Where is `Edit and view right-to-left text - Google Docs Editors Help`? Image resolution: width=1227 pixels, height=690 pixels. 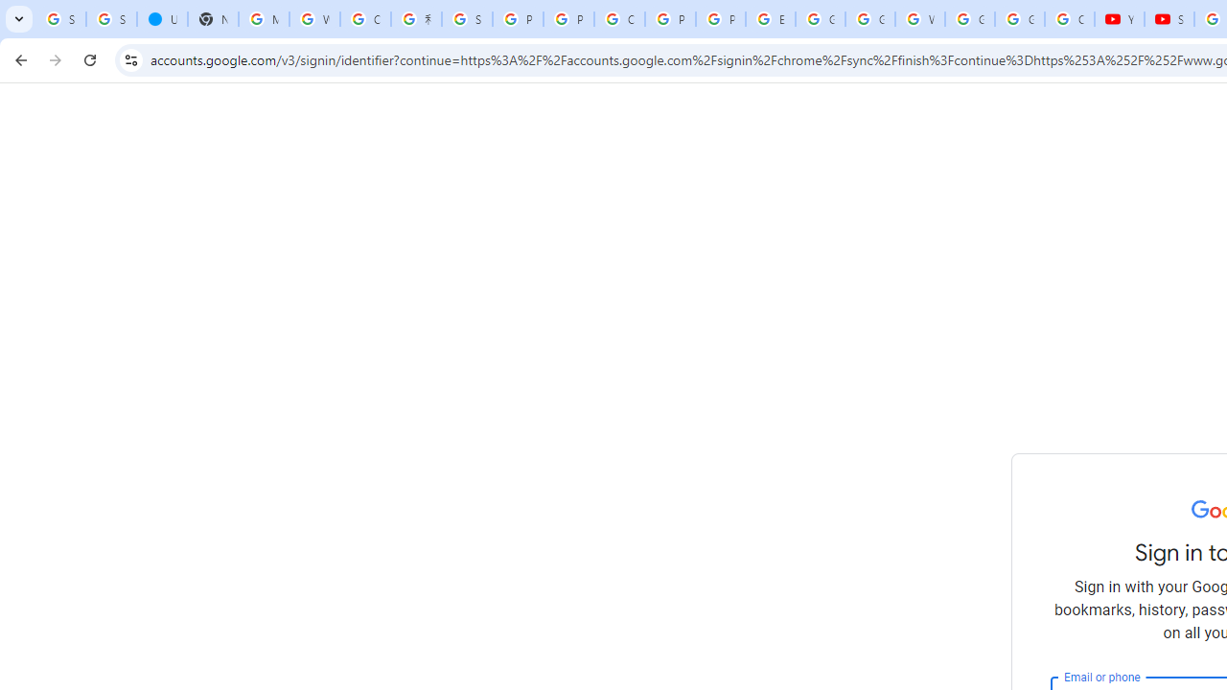 Edit and view right-to-left text - Google Docs Editors Help is located at coordinates (771, 19).